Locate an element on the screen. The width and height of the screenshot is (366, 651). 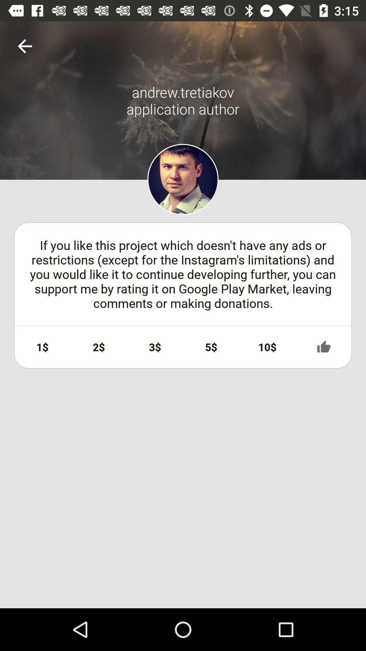
choose icon next to 5$ icon is located at coordinates (155, 347).